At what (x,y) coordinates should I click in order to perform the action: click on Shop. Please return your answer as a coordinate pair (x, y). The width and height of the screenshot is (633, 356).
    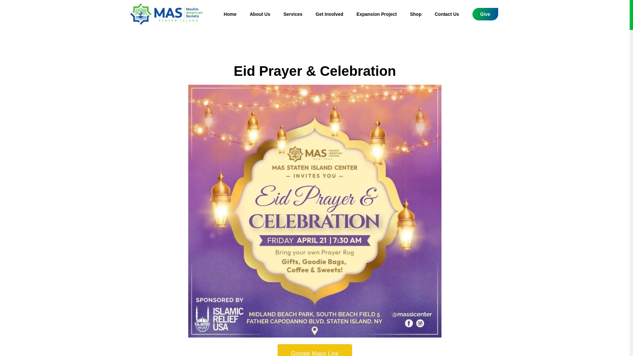
    Looking at the image, I should click on (415, 14).